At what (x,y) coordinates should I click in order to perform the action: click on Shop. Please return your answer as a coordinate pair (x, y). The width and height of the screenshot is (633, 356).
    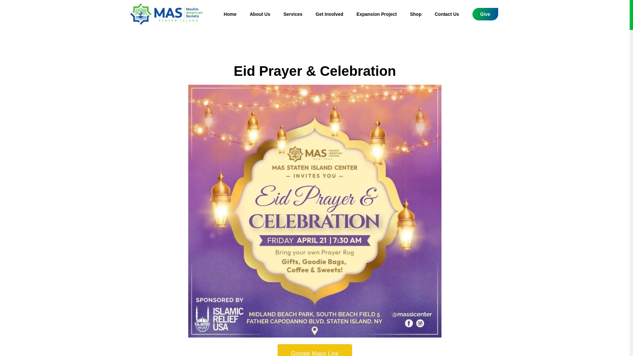
    Looking at the image, I should click on (415, 14).